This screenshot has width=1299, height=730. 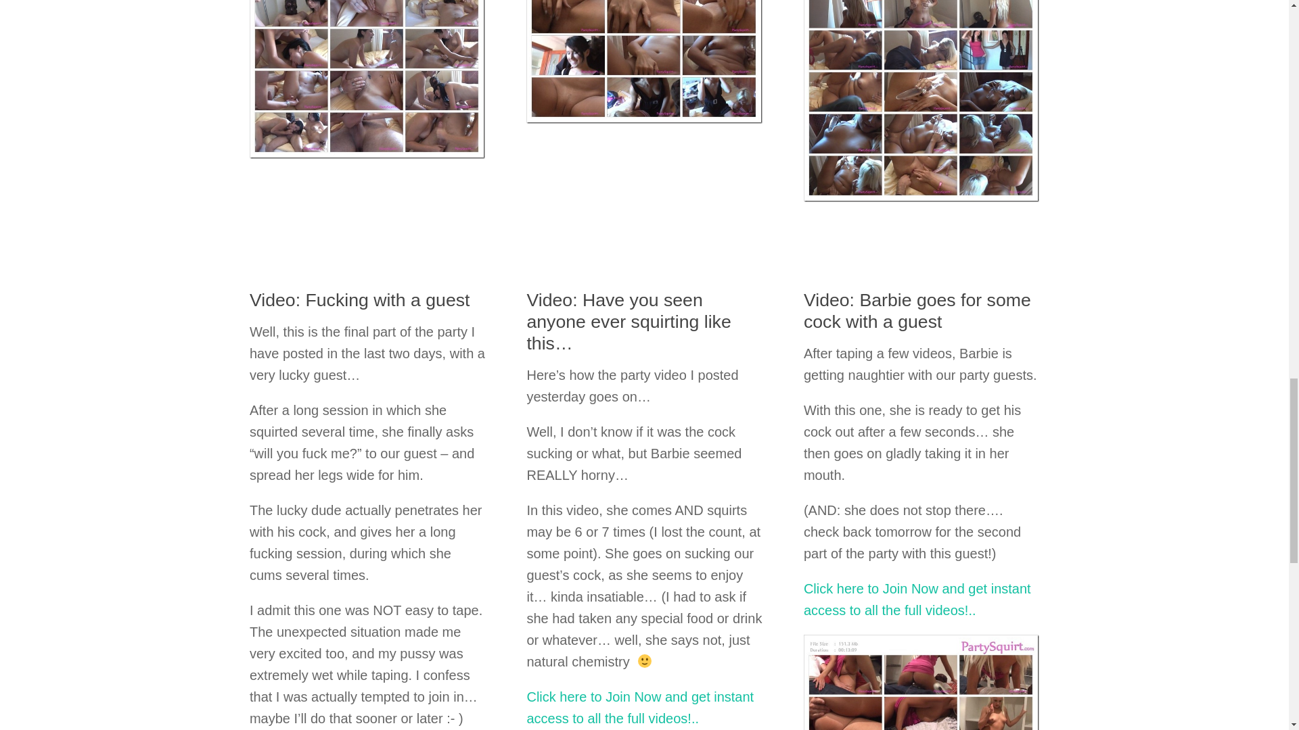 I want to click on Video: Barbie goes for some cock with a guest, so click(x=917, y=311).